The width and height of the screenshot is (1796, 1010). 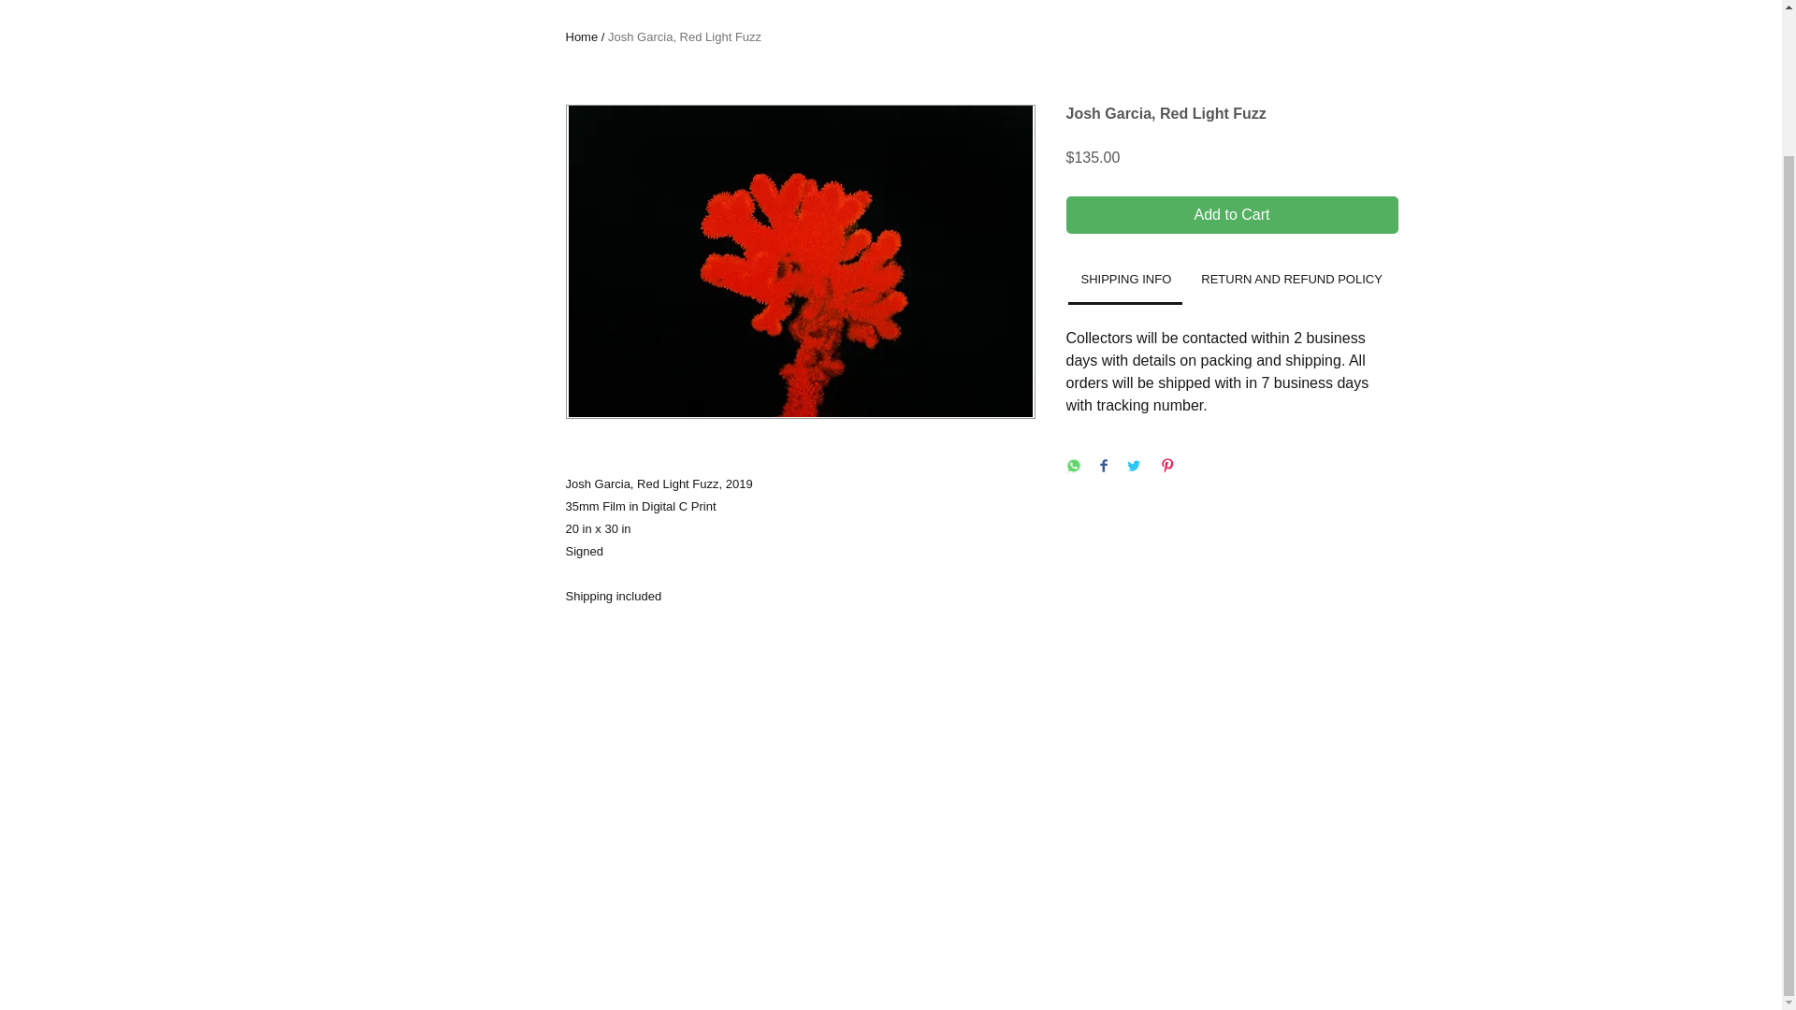 What do you see at coordinates (1291, 281) in the screenshot?
I see `Use right and left arrows to navigate between tabs` at bounding box center [1291, 281].